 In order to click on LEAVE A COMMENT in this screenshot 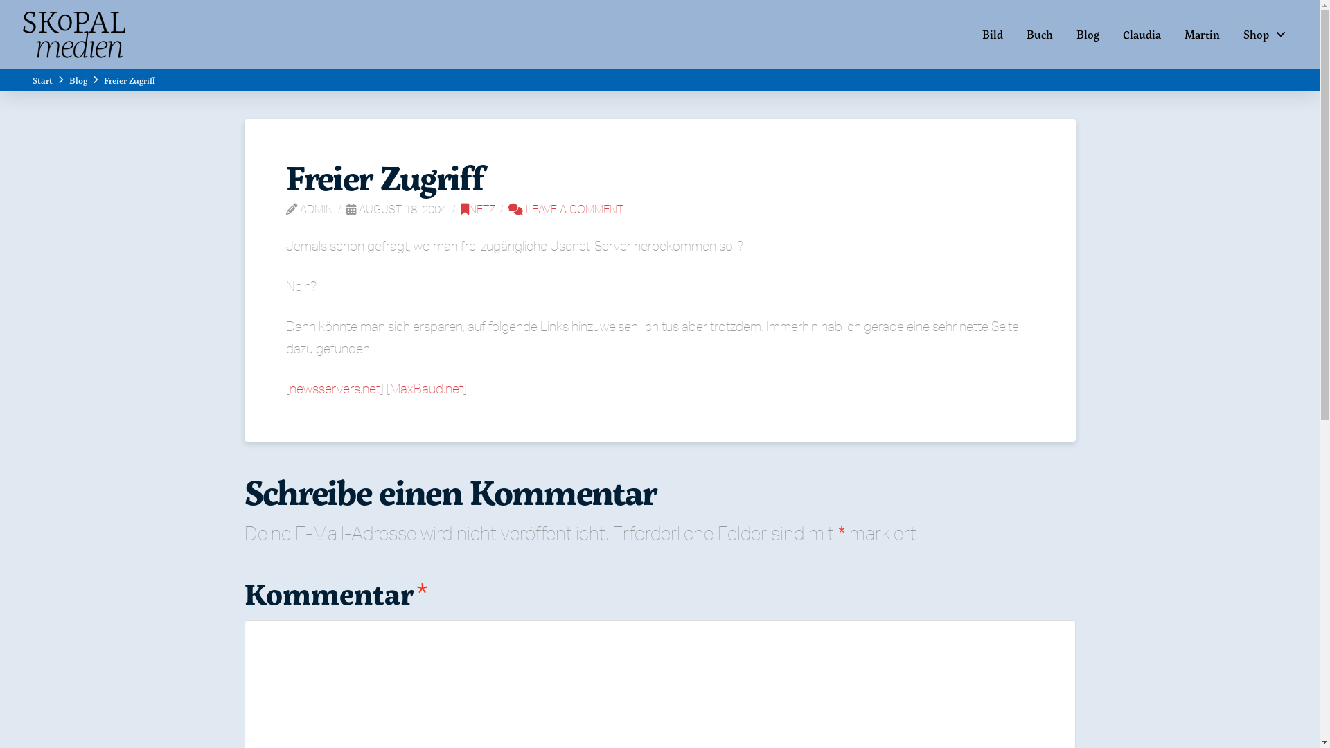, I will do `click(566, 209)`.